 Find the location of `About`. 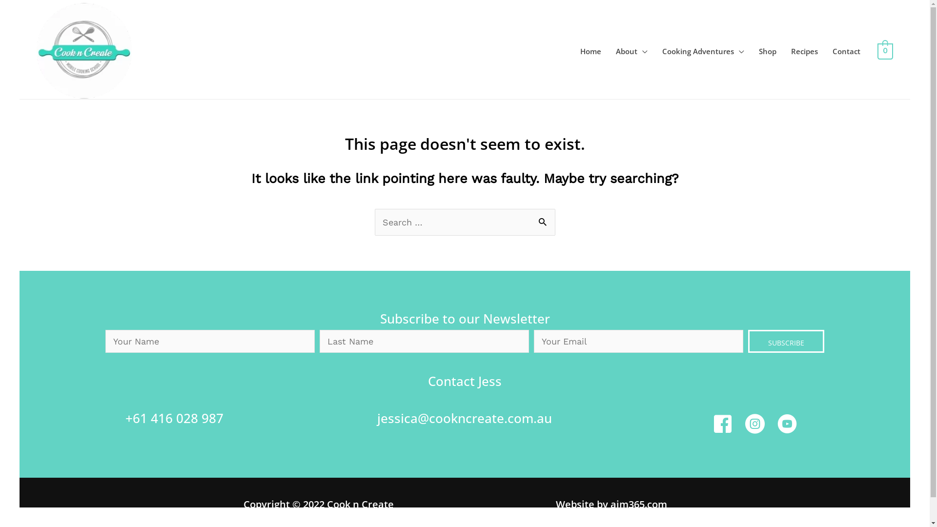

About is located at coordinates (631, 51).